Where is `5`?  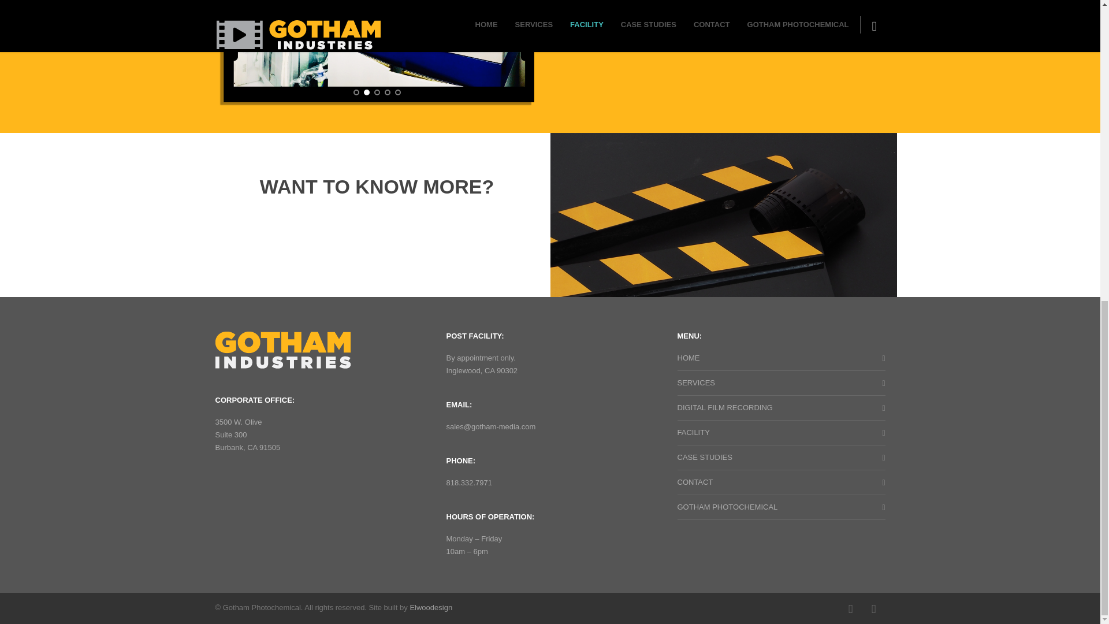
5 is located at coordinates (397, 92).